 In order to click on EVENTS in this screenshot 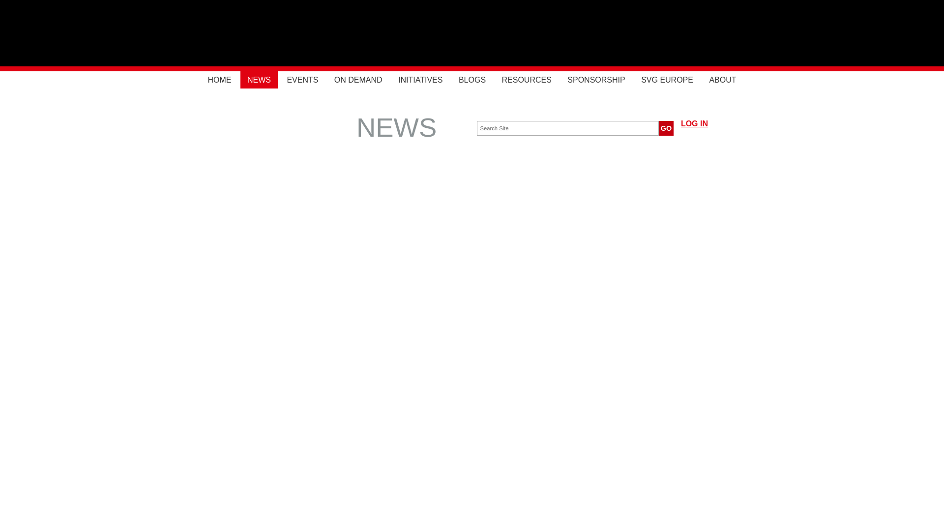, I will do `click(302, 80)`.